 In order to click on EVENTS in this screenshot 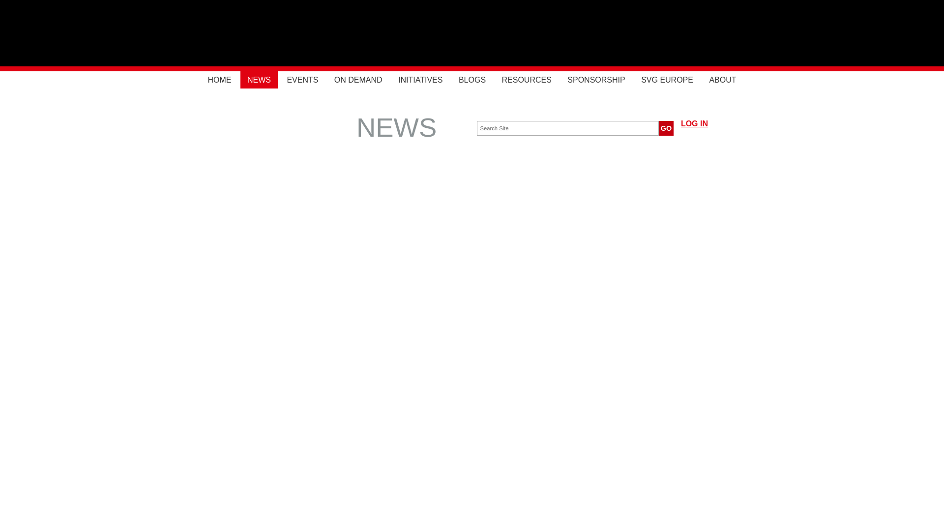, I will do `click(302, 80)`.